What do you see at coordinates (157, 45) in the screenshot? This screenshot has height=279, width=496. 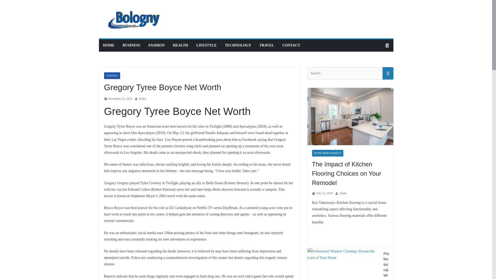 I see `FASHION` at bounding box center [157, 45].